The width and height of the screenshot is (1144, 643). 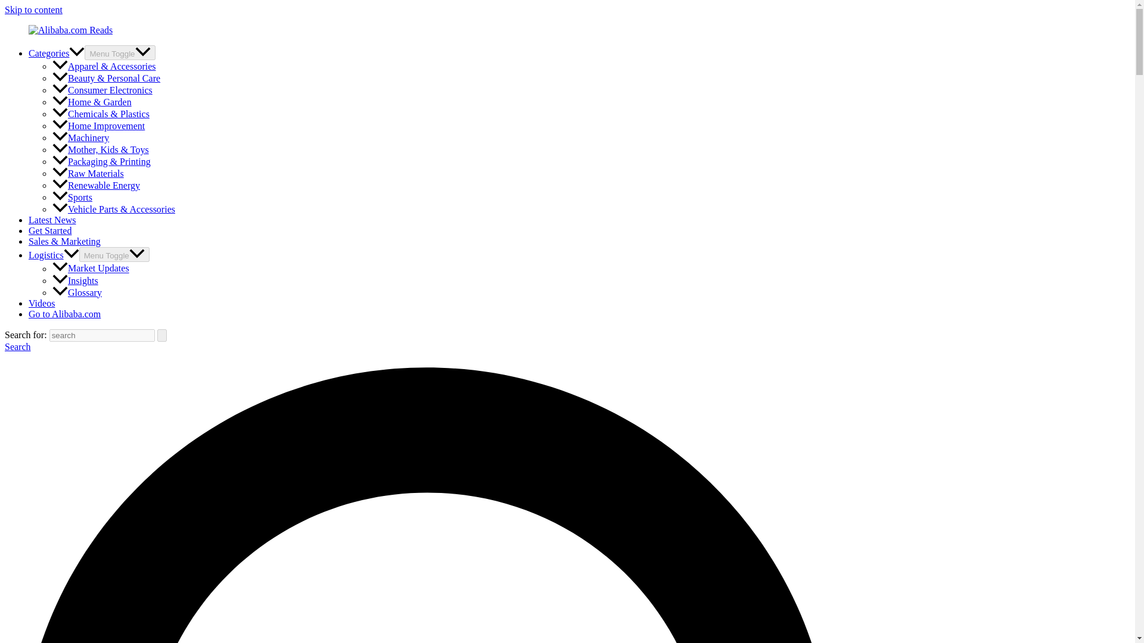 What do you see at coordinates (75, 280) in the screenshot?
I see `Insights` at bounding box center [75, 280].